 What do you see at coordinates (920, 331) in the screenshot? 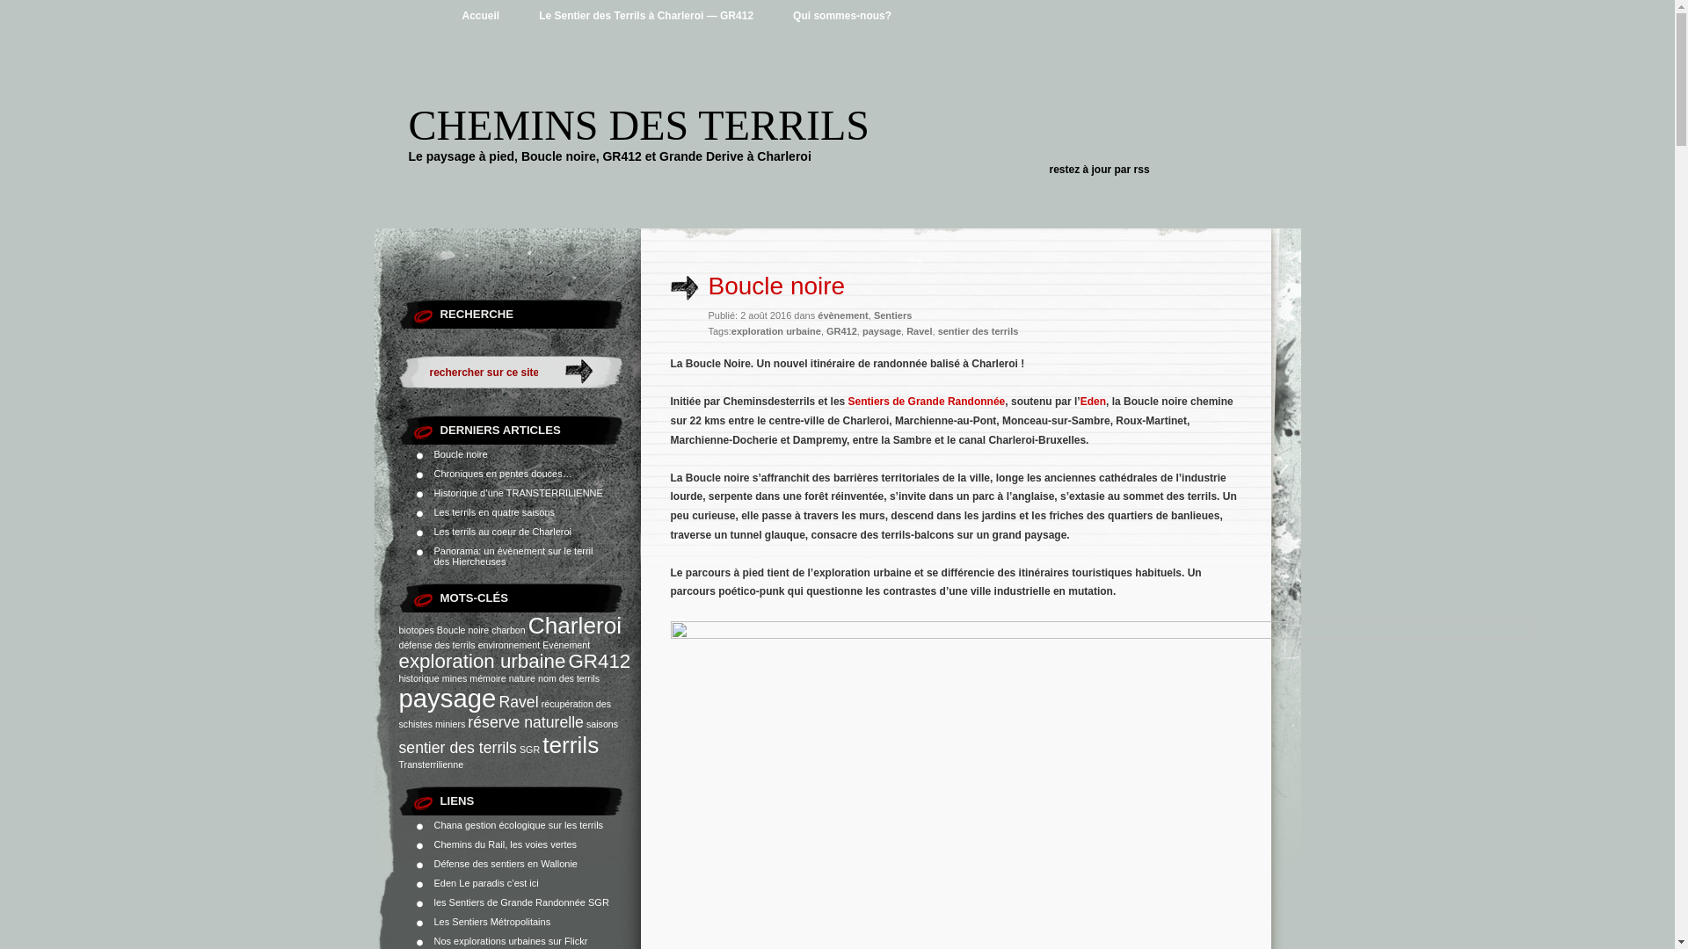
I see `Ravel` at bounding box center [920, 331].